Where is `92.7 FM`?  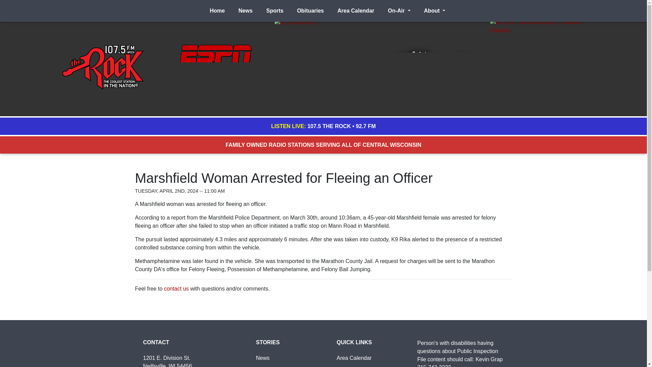
92.7 FM is located at coordinates (366, 126).